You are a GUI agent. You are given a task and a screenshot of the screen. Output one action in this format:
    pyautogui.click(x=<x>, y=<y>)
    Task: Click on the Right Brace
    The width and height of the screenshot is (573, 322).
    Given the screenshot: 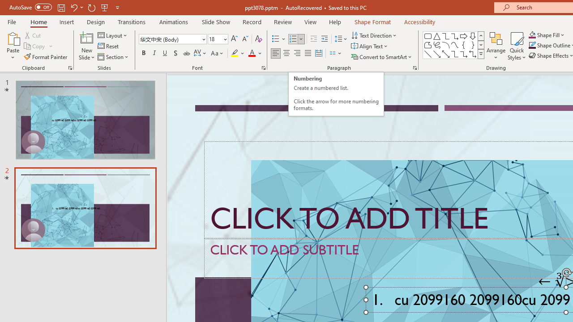 What is the action you would take?
    pyautogui.click(x=473, y=45)
    